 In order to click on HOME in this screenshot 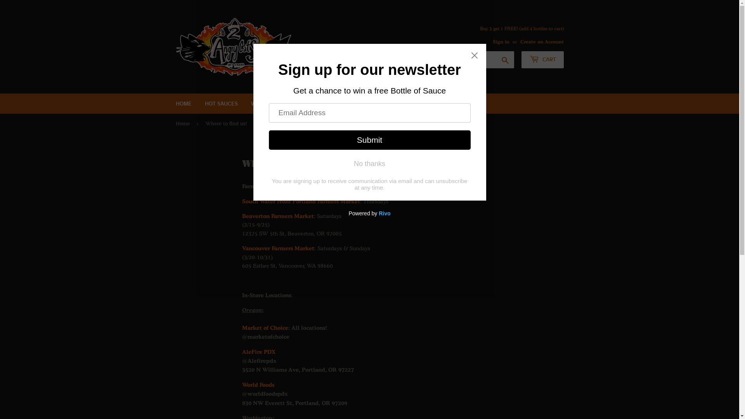, I will do `click(184, 104)`.